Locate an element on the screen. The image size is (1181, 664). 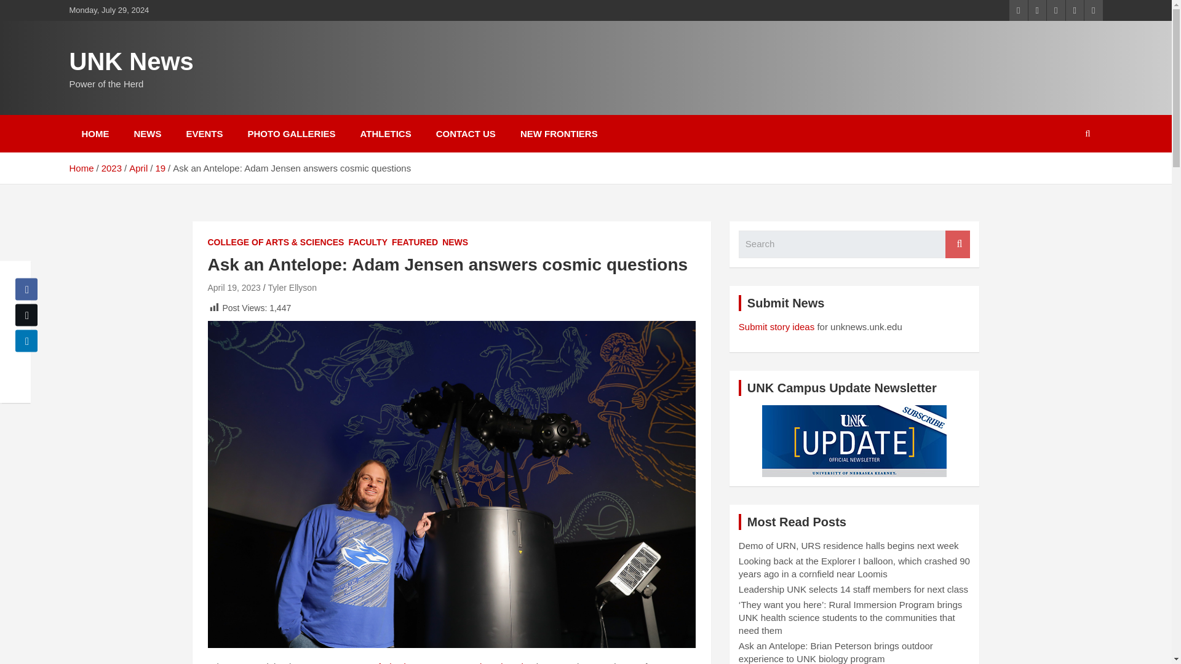
Tyler Ellyson is located at coordinates (292, 288).